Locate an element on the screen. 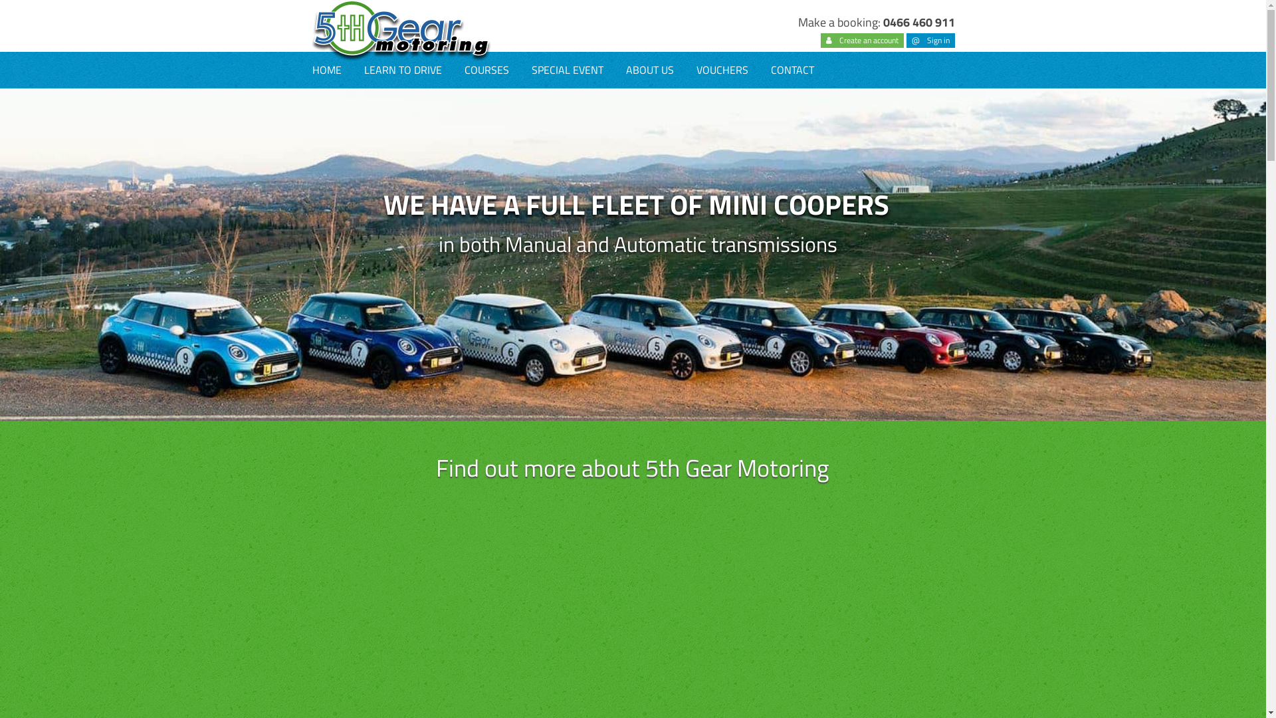 The width and height of the screenshot is (1276, 718). TRACK DAYS is located at coordinates (486, 217).